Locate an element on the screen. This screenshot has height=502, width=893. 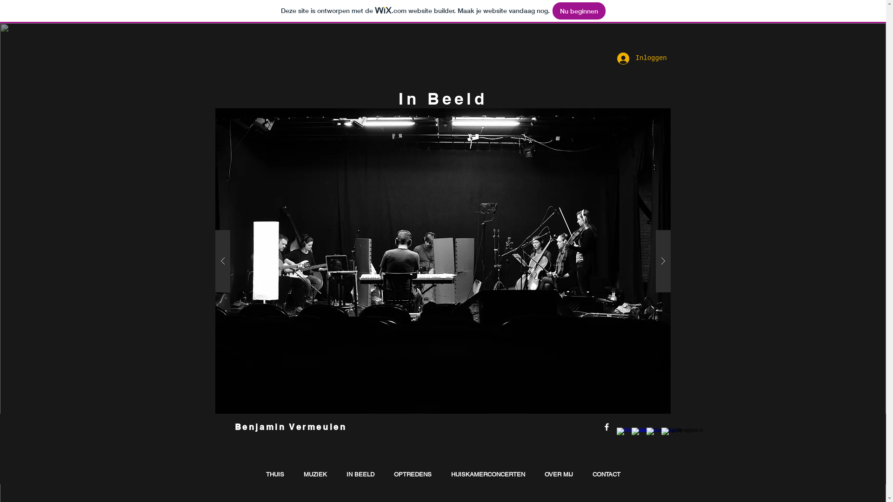
CONTACT is located at coordinates (606, 474).